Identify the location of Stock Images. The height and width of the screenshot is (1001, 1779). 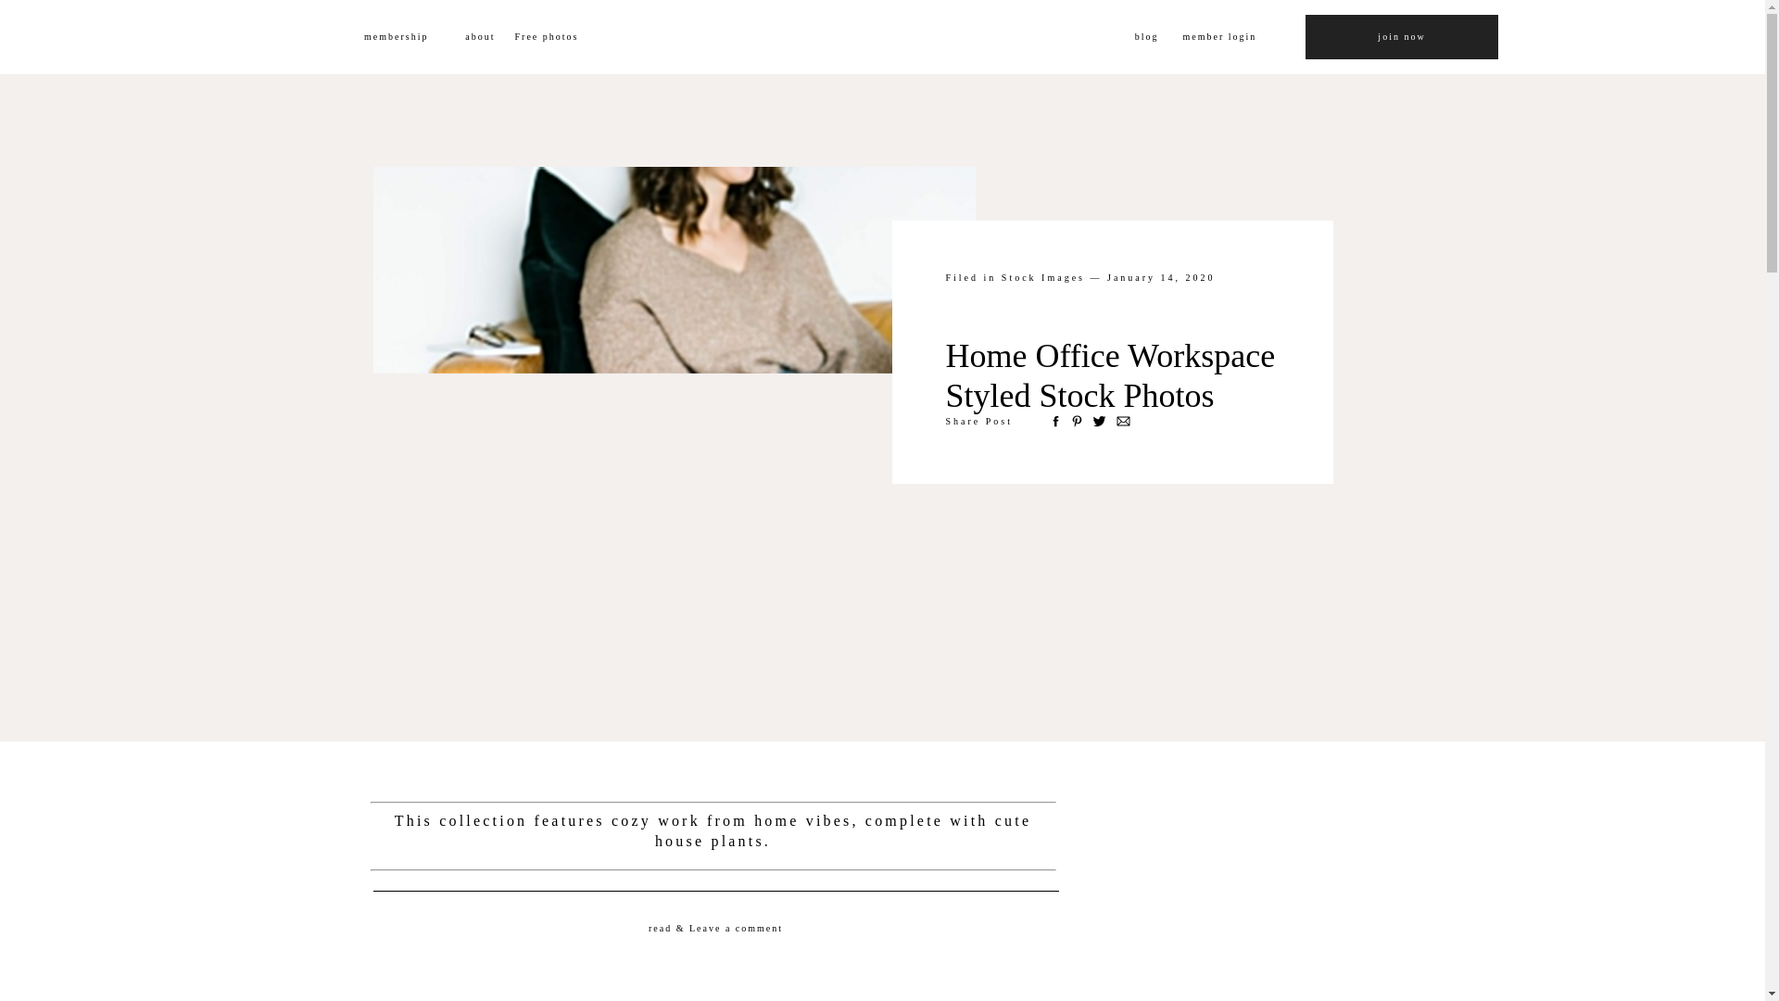
(1043, 276).